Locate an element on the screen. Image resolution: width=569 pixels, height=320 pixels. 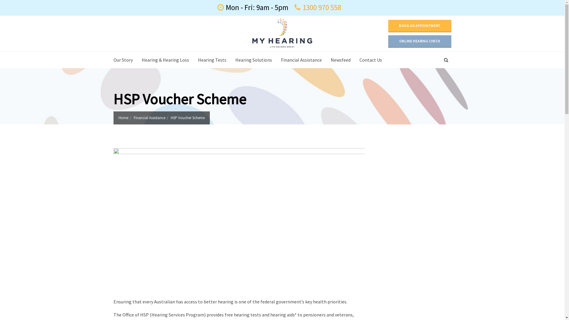
Hearing & Hearing Loss is located at coordinates (165, 60).